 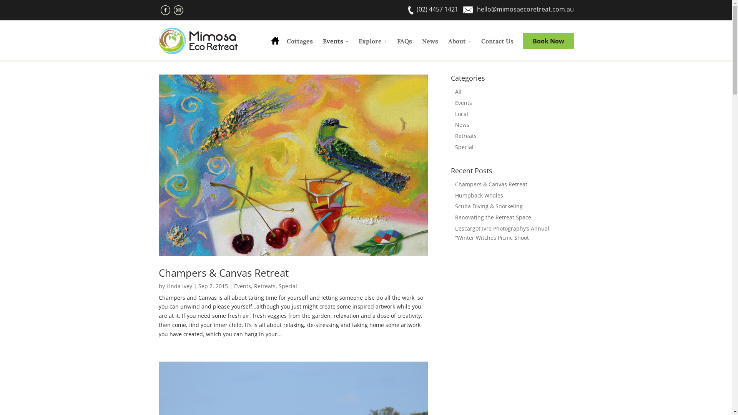 What do you see at coordinates (288, 286) in the screenshot?
I see `Special` at bounding box center [288, 286].